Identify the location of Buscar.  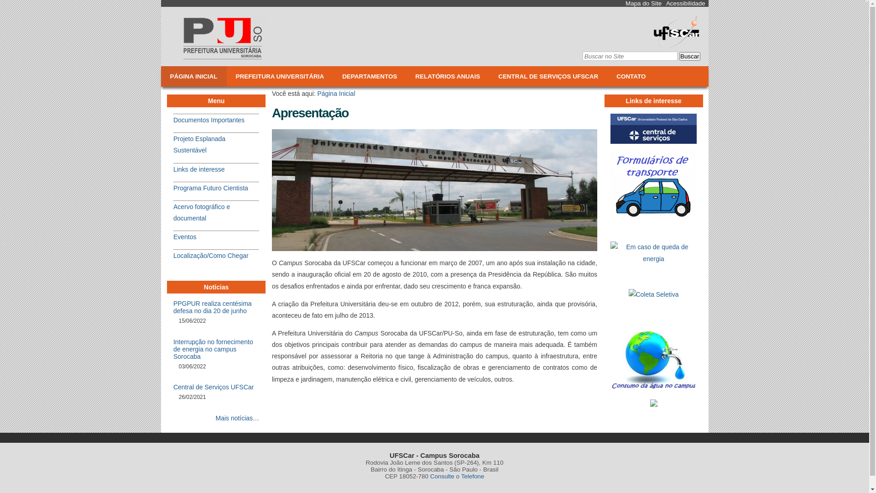
(690, 57).